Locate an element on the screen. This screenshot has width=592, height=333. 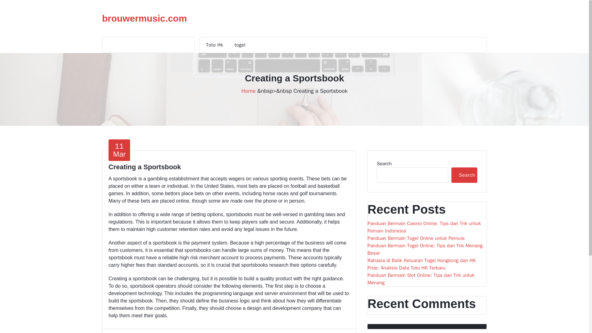
togel is located at coordinates (427, 249).